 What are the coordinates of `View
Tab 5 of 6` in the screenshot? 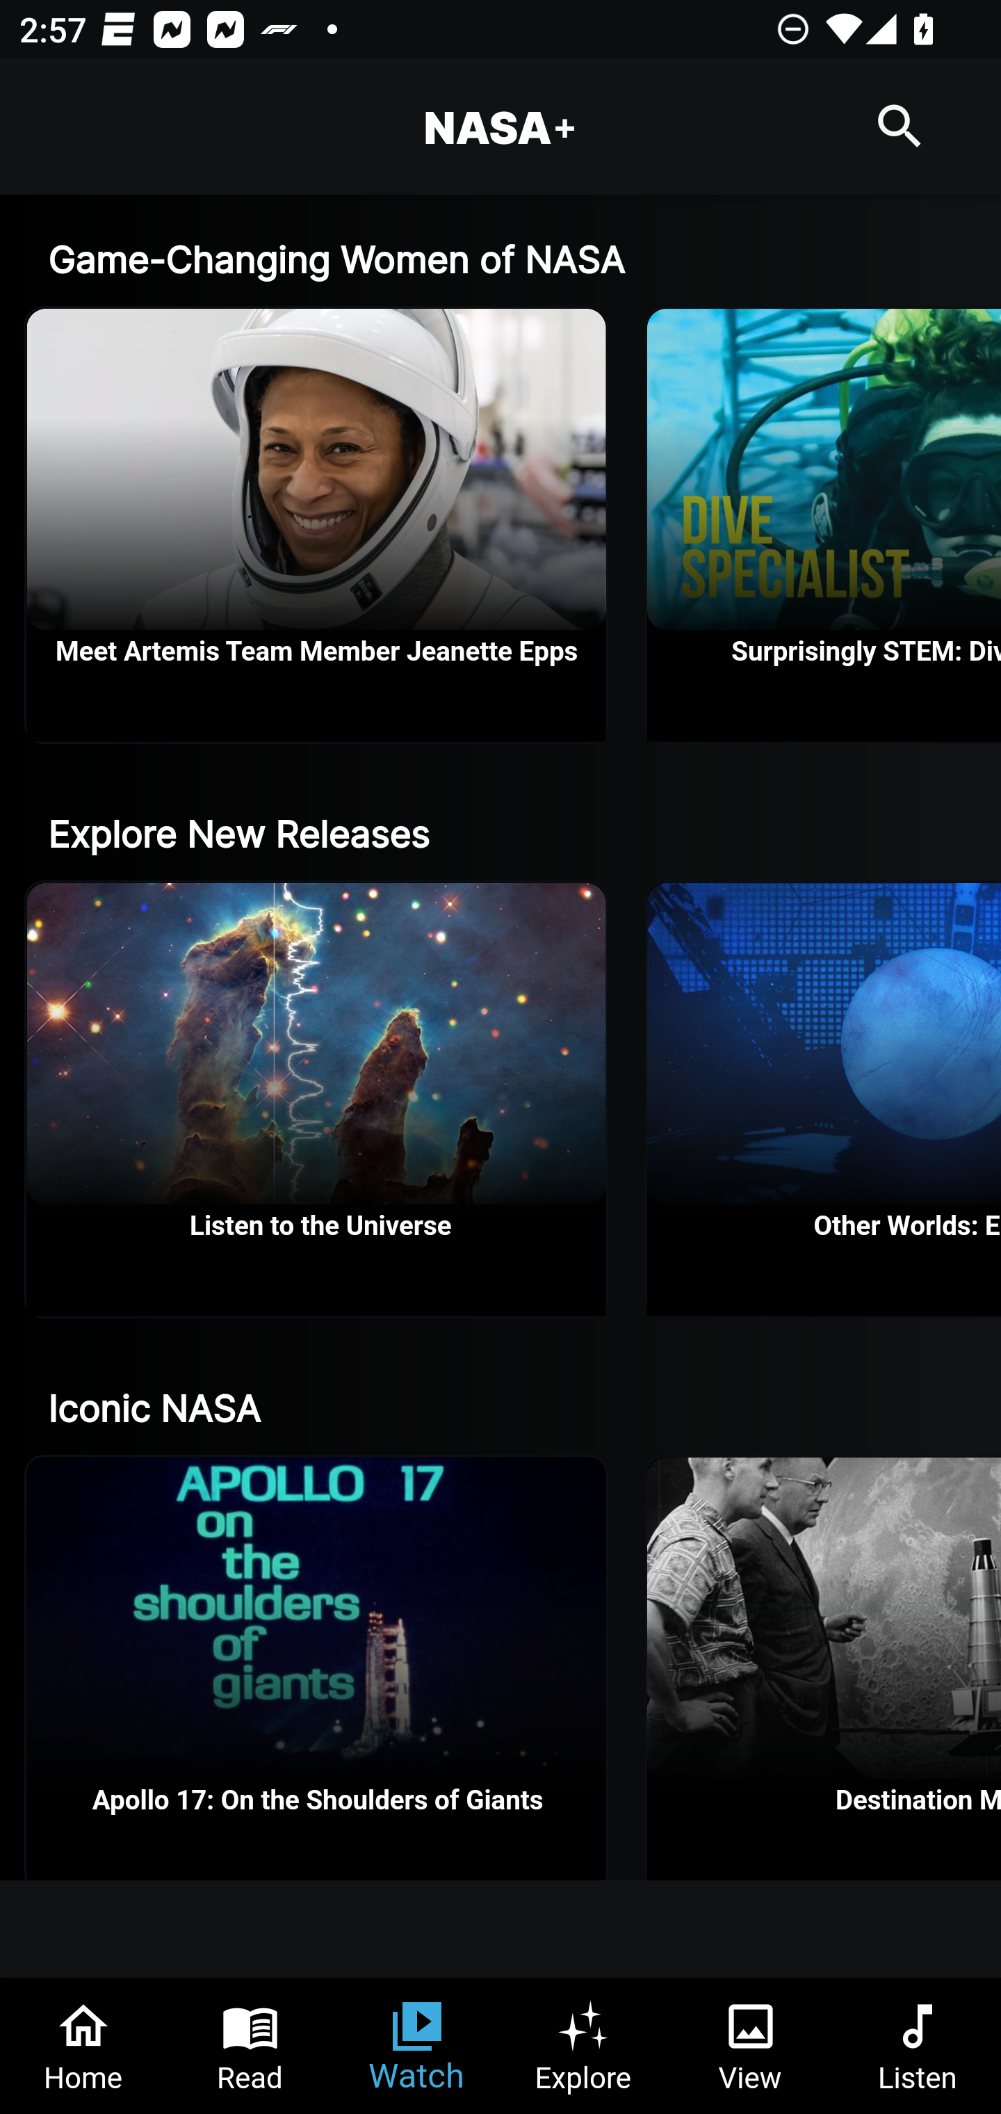 It's located at (751, 2046).